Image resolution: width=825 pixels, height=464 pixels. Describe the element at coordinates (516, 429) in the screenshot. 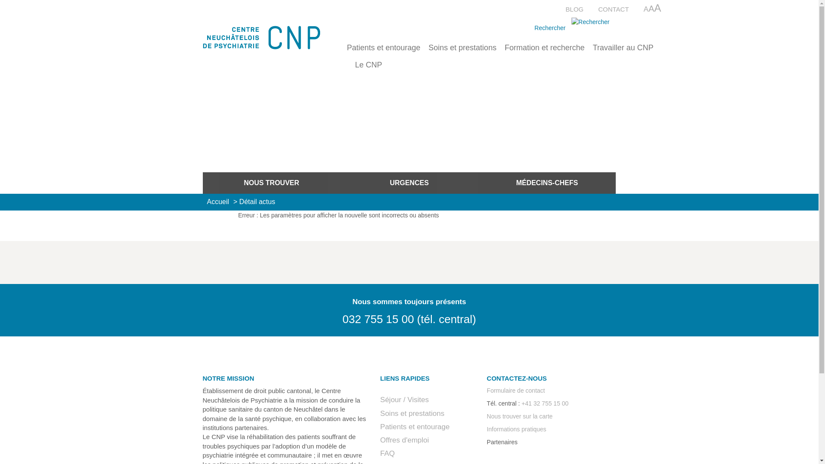

I see `Informations pratiques` at that location.